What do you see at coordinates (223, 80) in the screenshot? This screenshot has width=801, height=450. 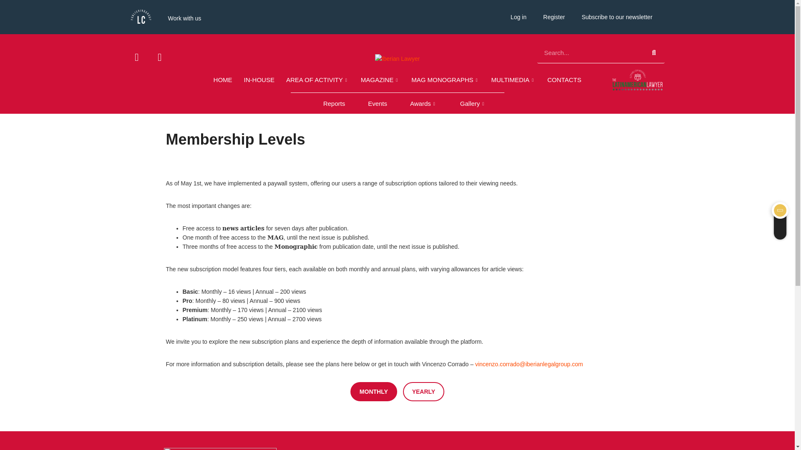 I see `HOME` at bounding box center [223, 80].